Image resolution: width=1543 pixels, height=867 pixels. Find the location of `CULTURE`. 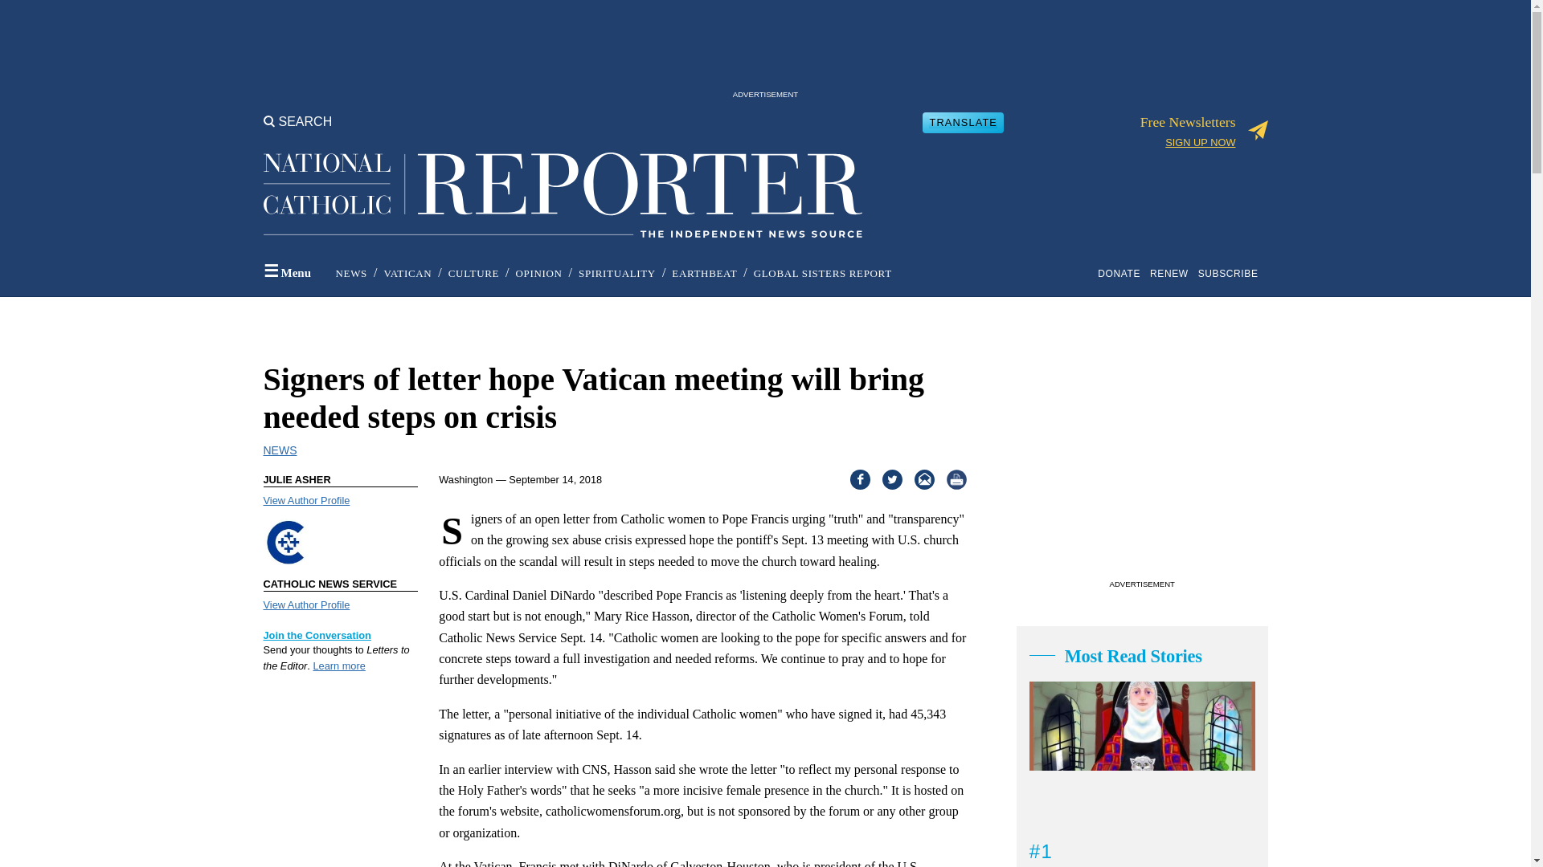

CULTURE is located at coordinates (473, 273).